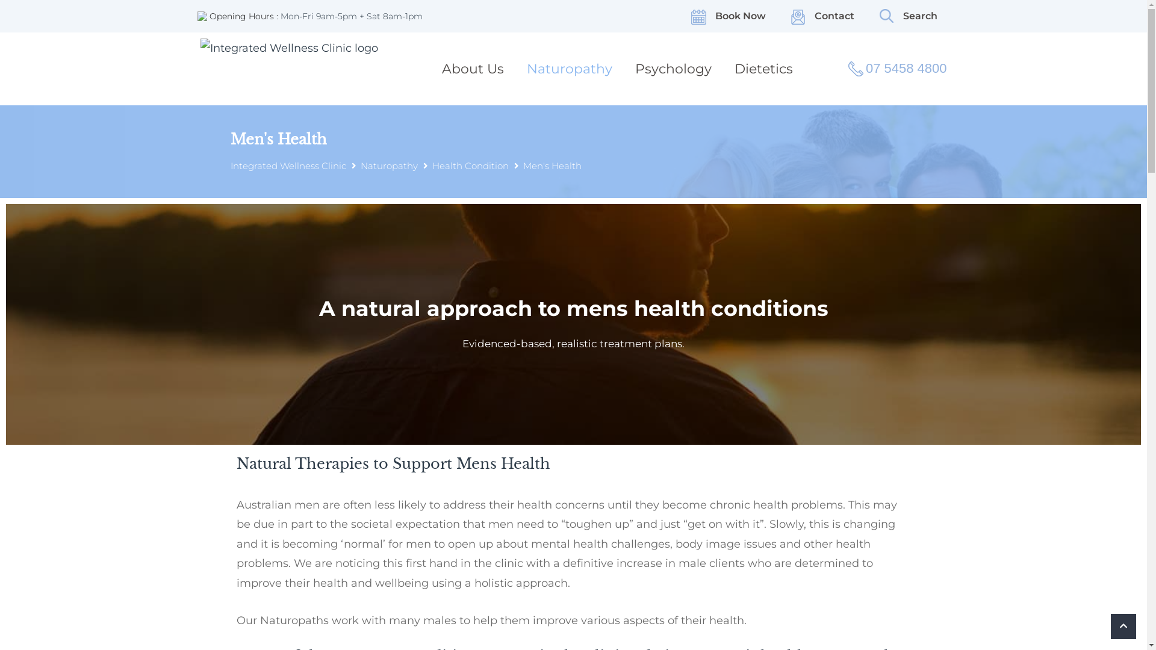 This screenshot has width=1156, height=650. Describe the element at coordinates (471, 166) in the screenshot. I see `Health Condition` at that location.